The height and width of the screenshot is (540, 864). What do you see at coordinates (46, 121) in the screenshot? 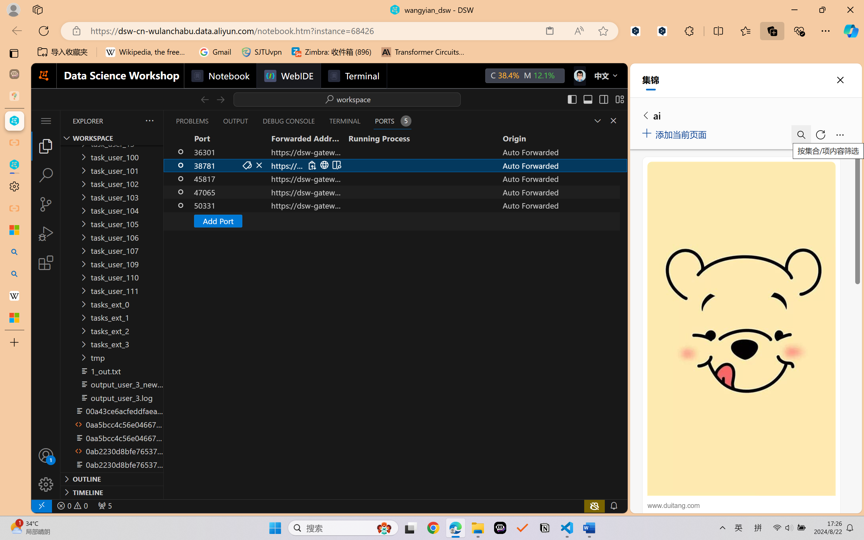
I see `Application Menu` at bounding box center [46, 121].